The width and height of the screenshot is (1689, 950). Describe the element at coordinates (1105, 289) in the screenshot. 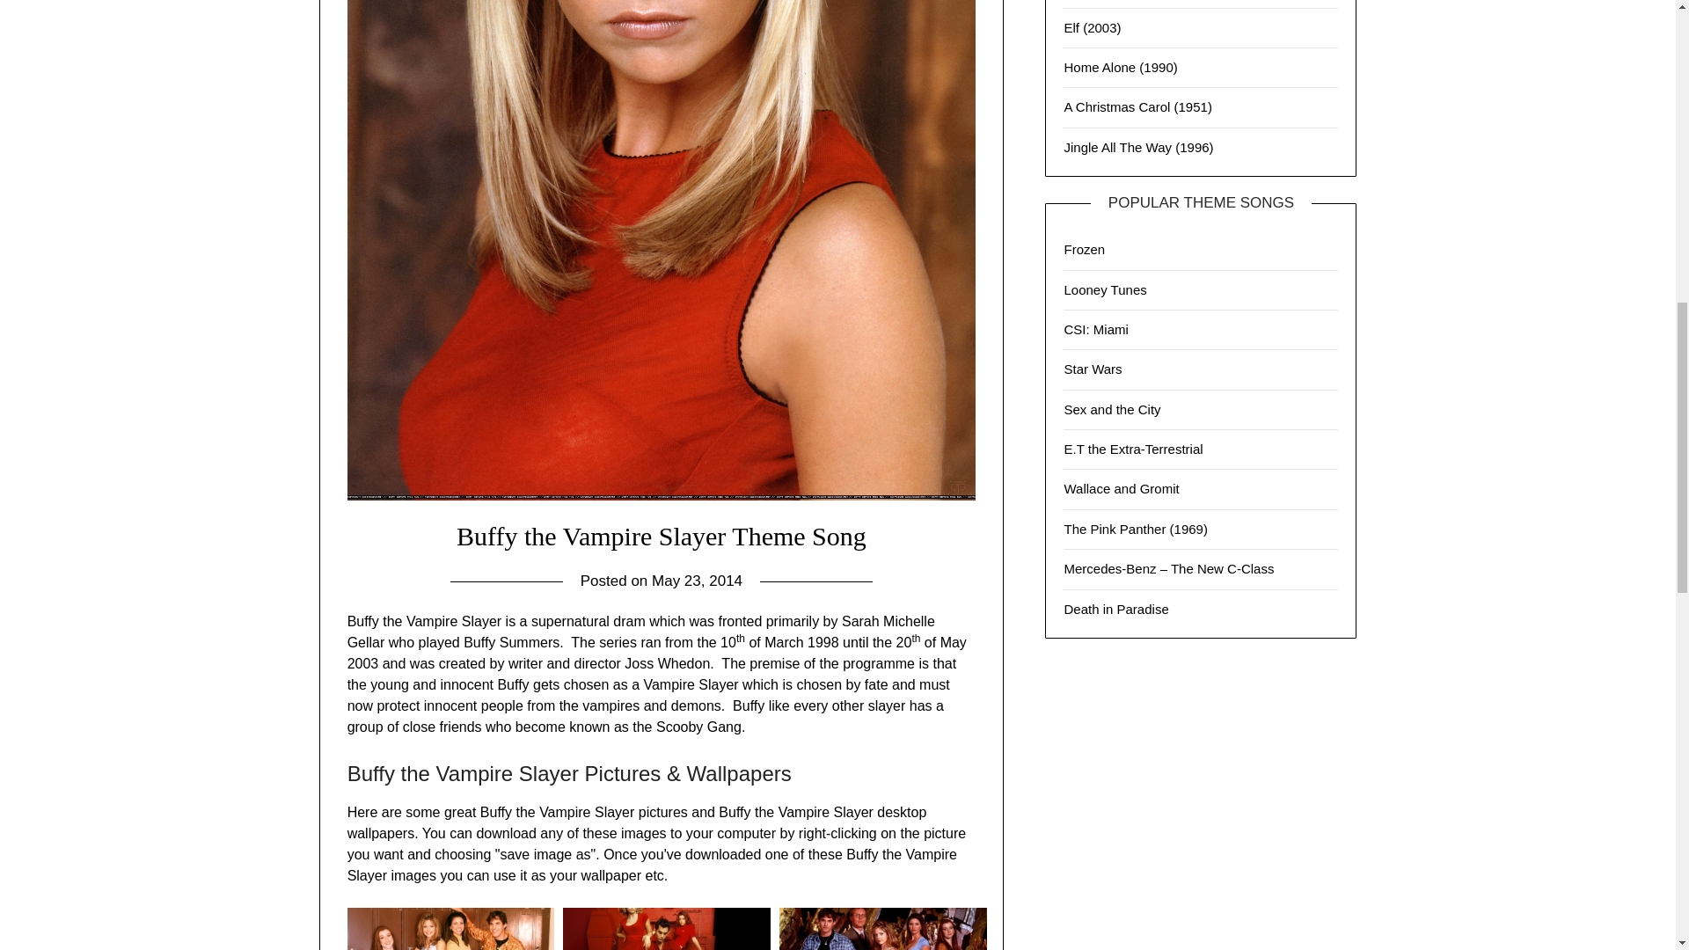

I see `Looney Tunes` at that location.